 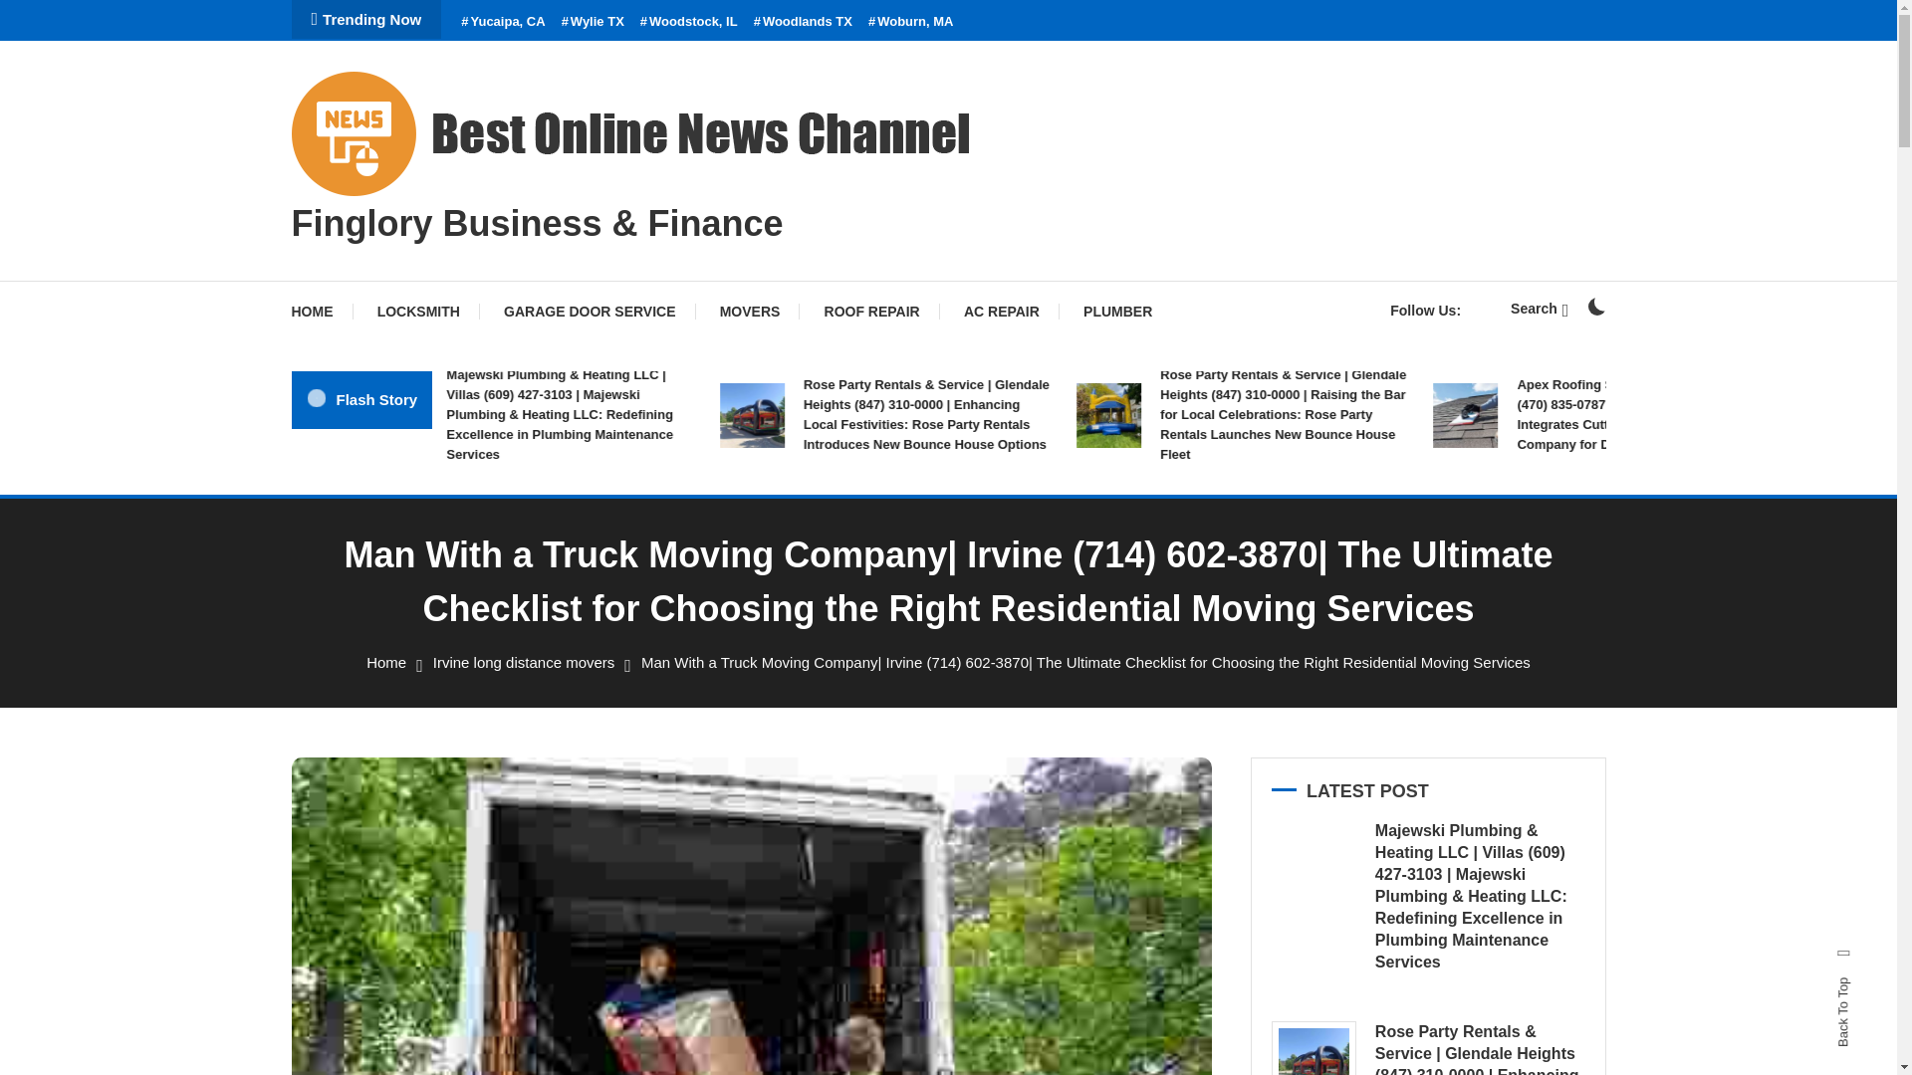 What do you see at coordinates (594, 22) in the screenshot?
I see `Wylie TX` at bounding box center [594, 22].